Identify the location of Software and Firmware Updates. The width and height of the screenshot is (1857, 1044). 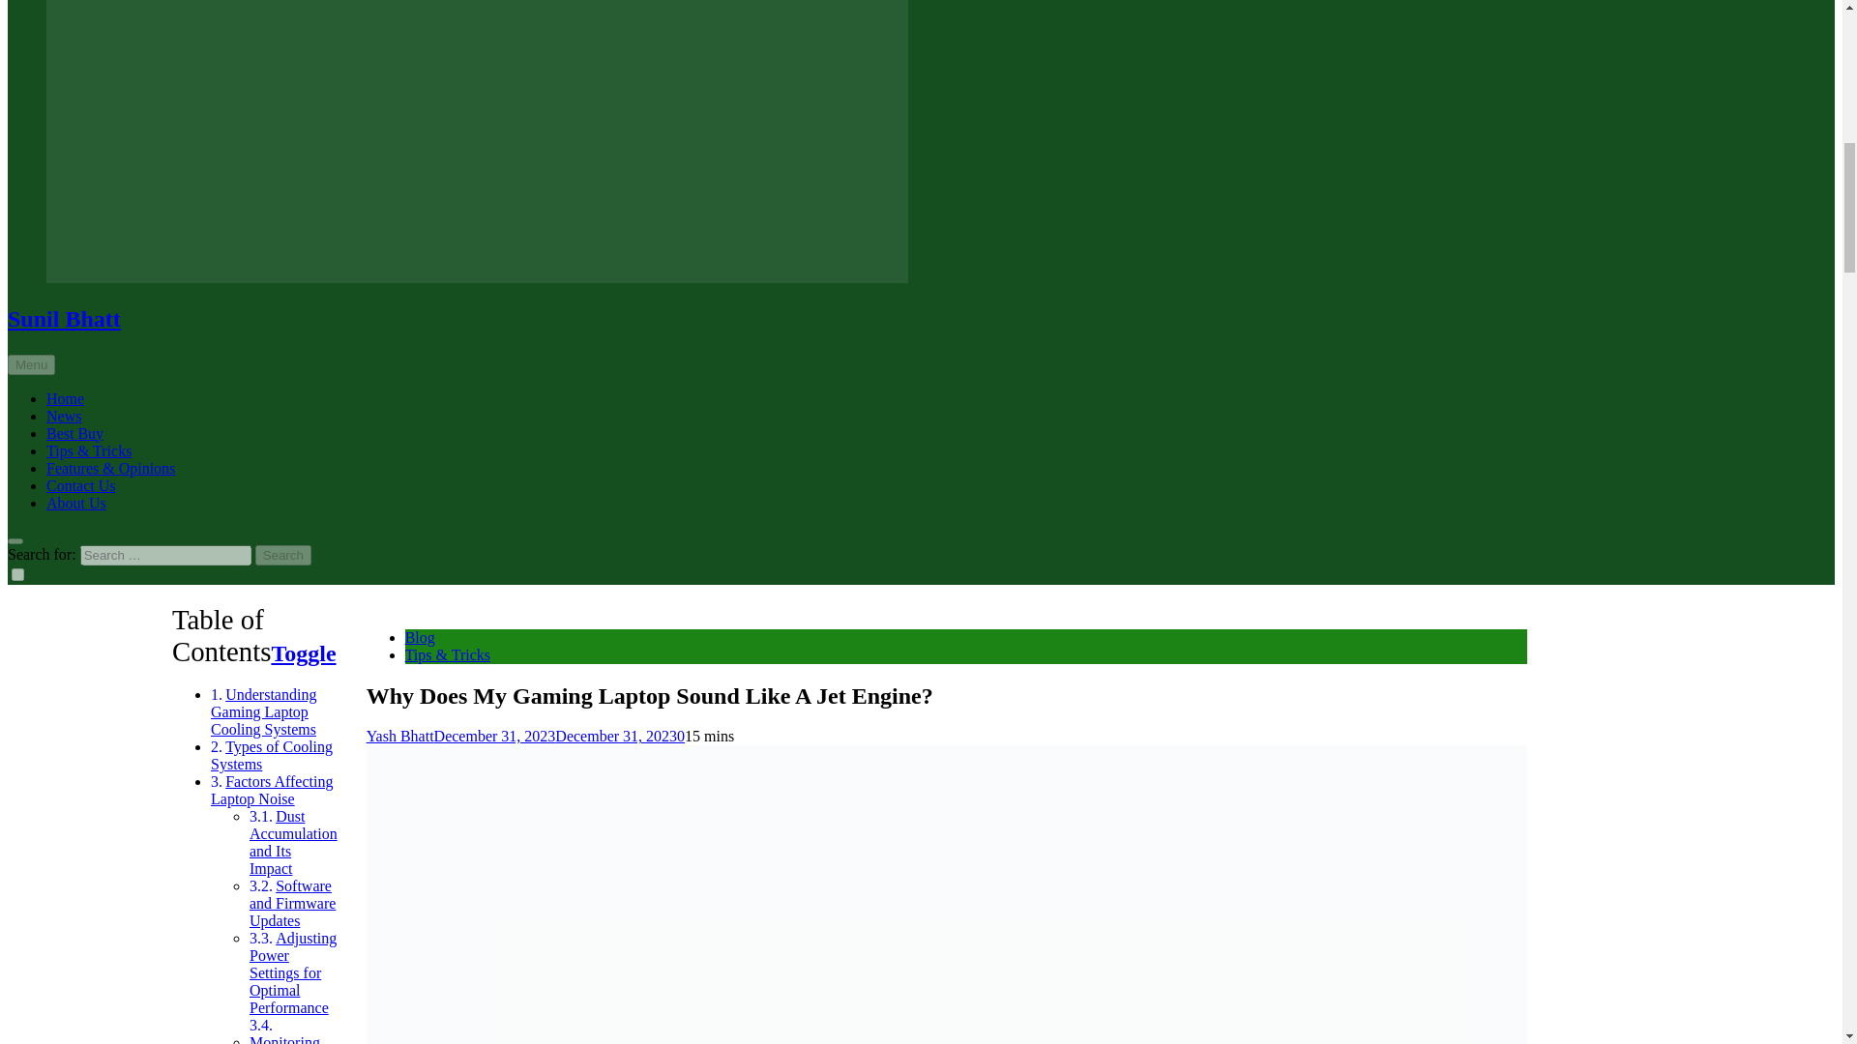
(292, 903).